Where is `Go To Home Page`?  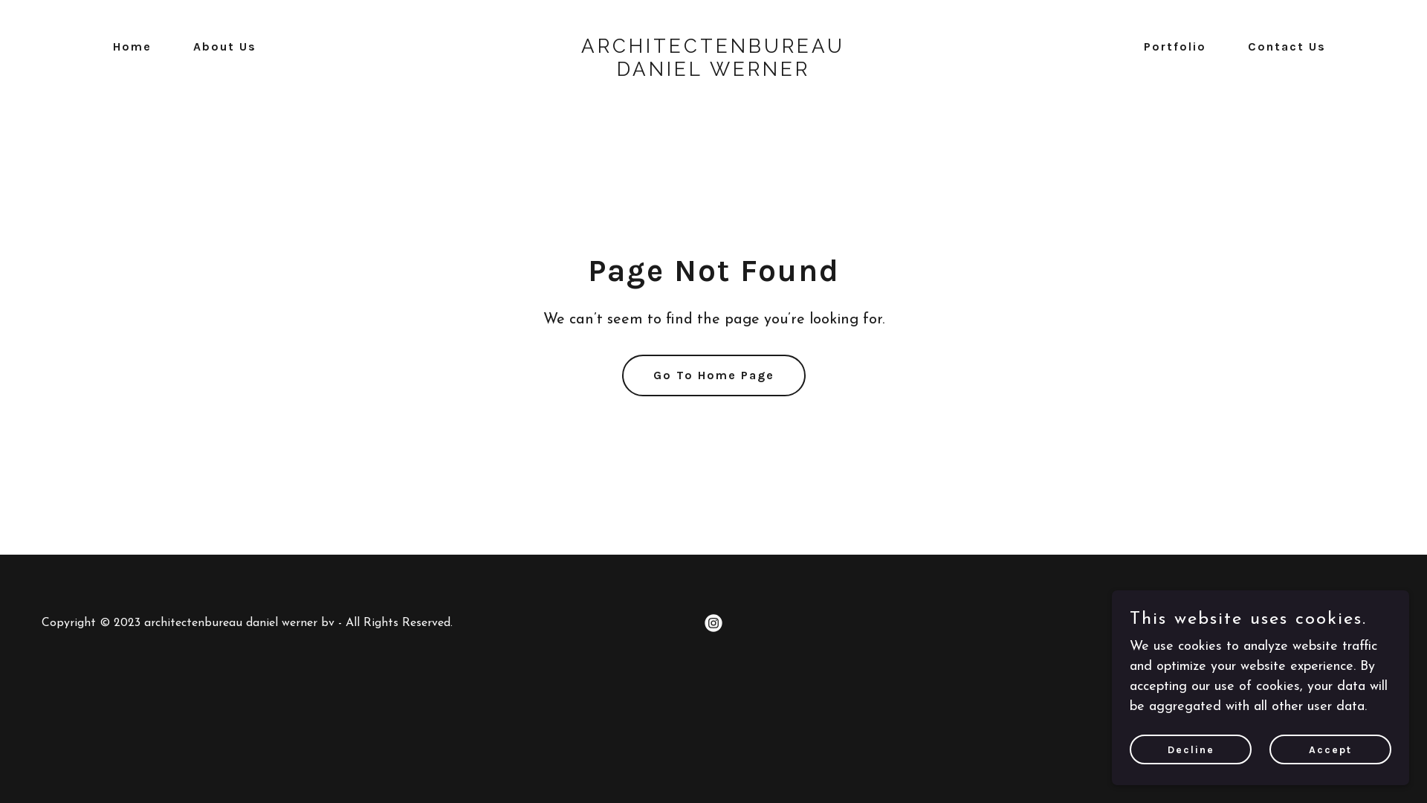 Go To Home Page is located at coordinates (713, 375).